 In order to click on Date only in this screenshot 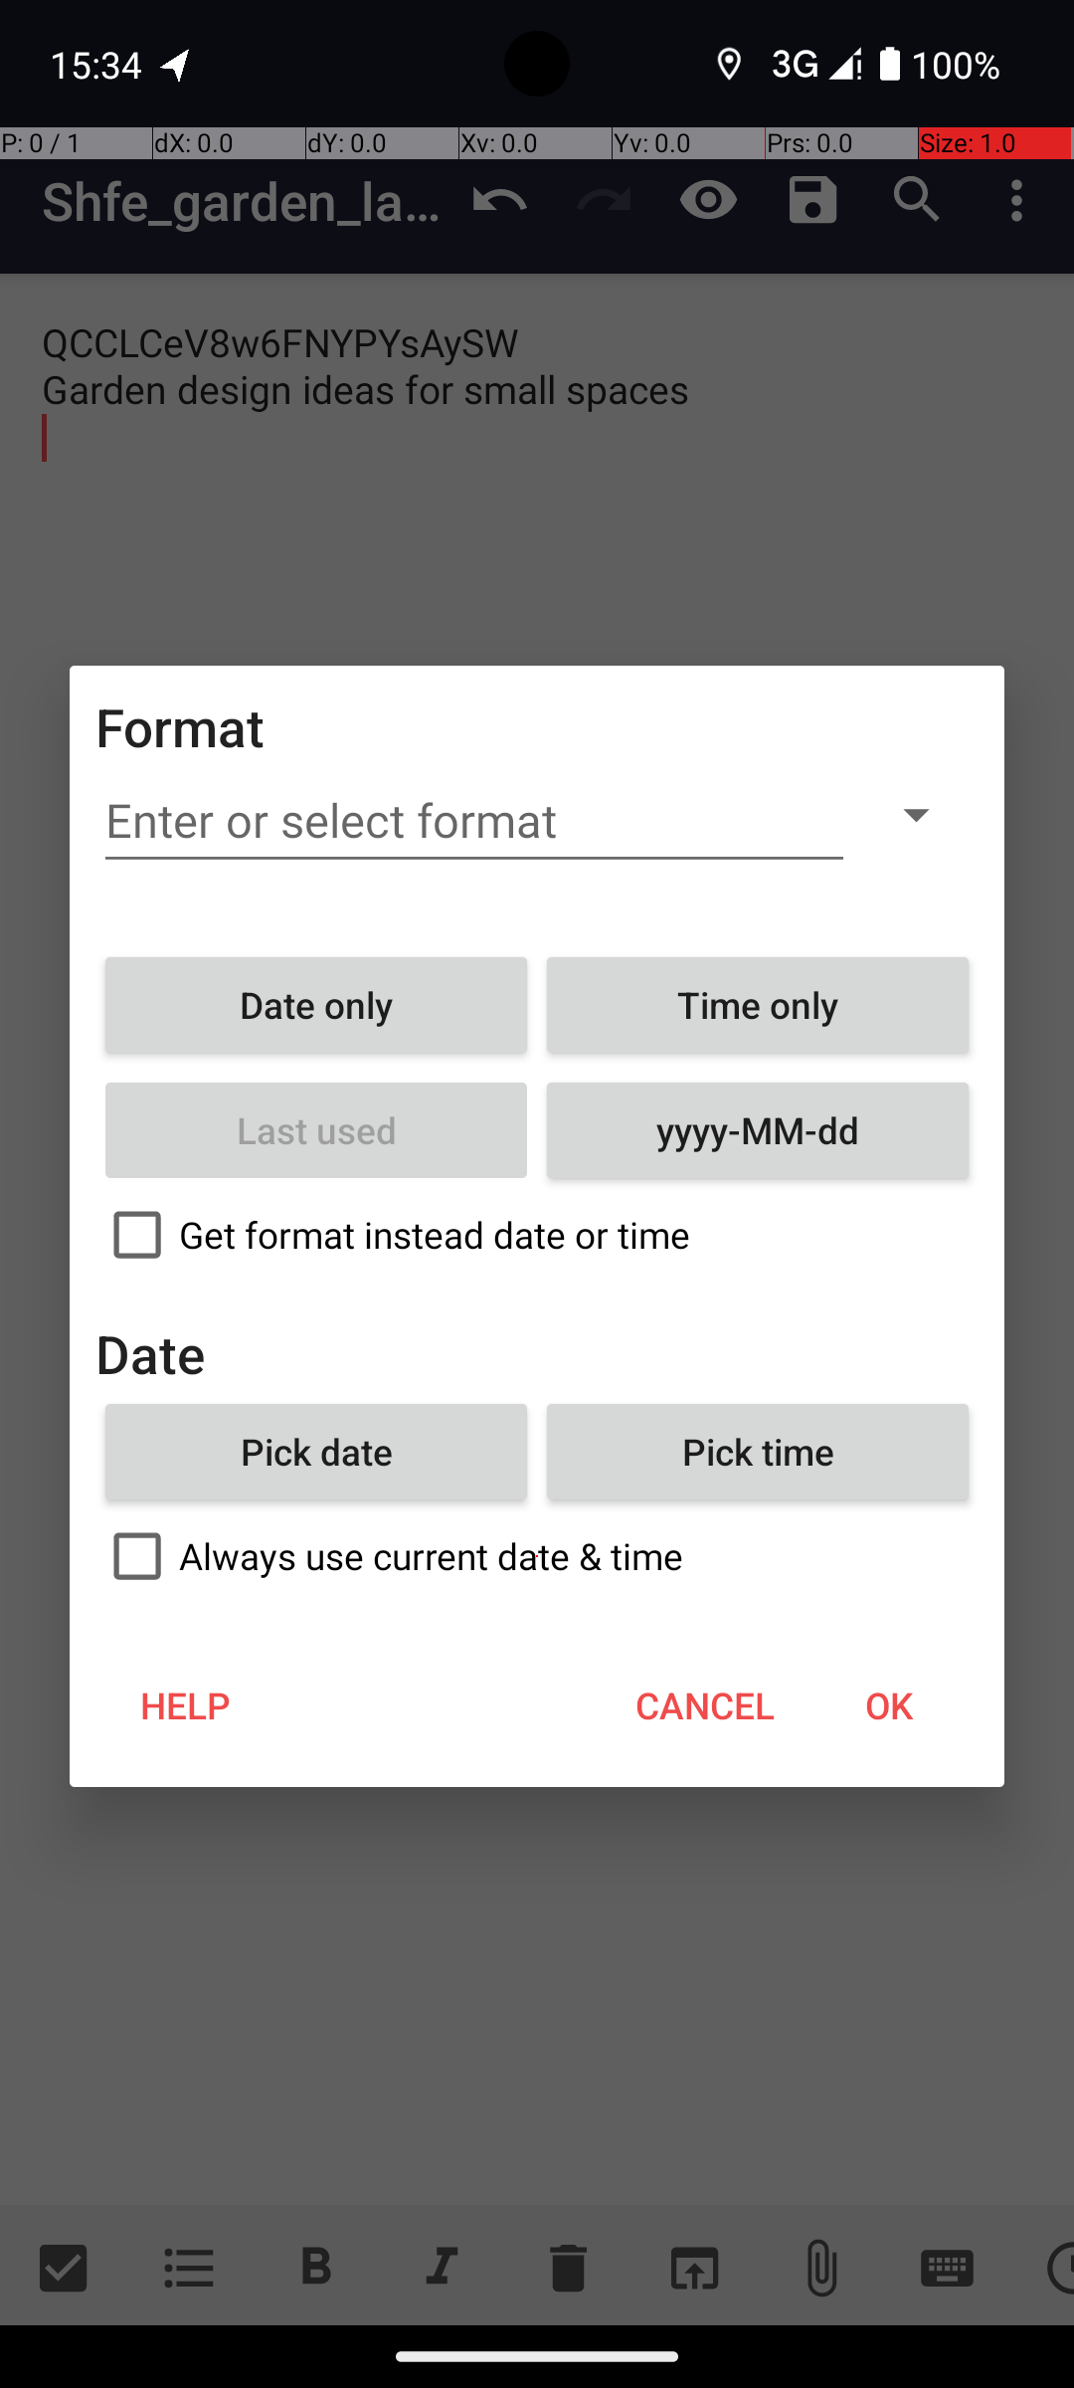, I will do `click(316, 1005)`.